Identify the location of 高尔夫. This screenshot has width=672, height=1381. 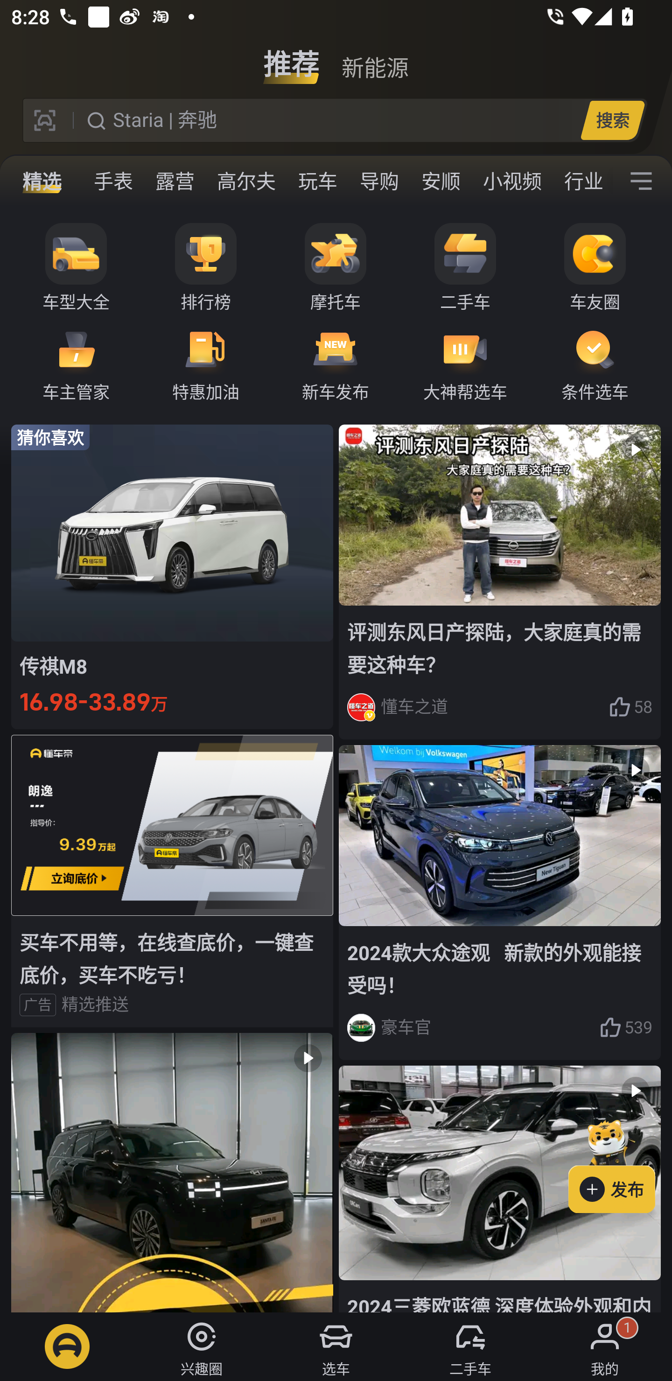
(246, 181).